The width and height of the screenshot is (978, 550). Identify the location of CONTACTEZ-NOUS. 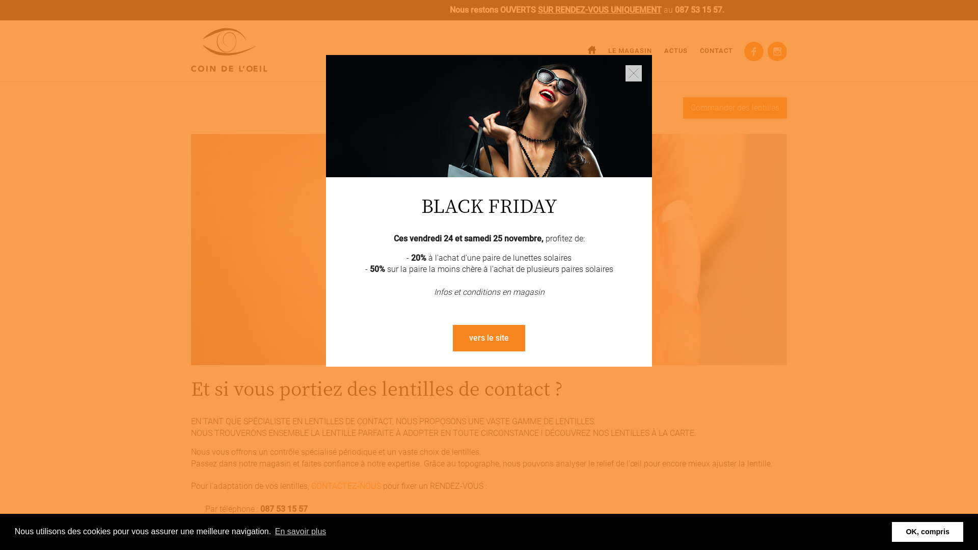
(346, 486).